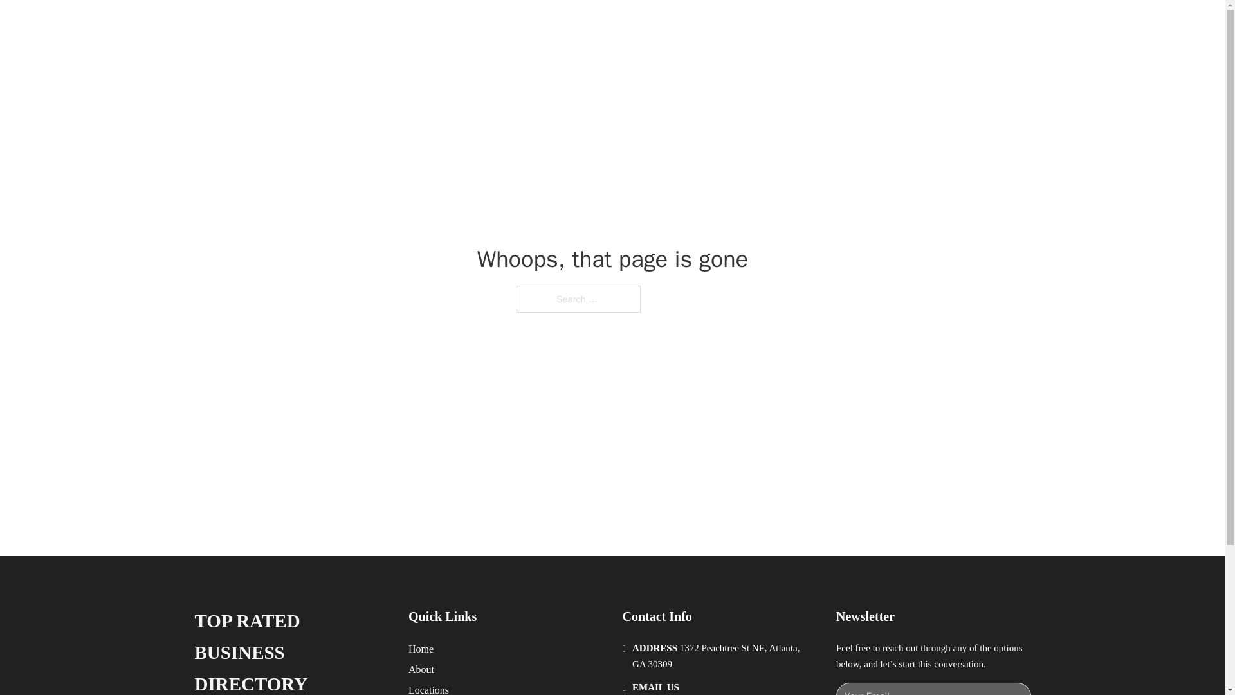 The height and width of the screenshot is (695, 1235). Describe the element at coordinates (291, 650) in the screenshot. I see `TOP RATED BUSINESS DIRECTORY` at that location.